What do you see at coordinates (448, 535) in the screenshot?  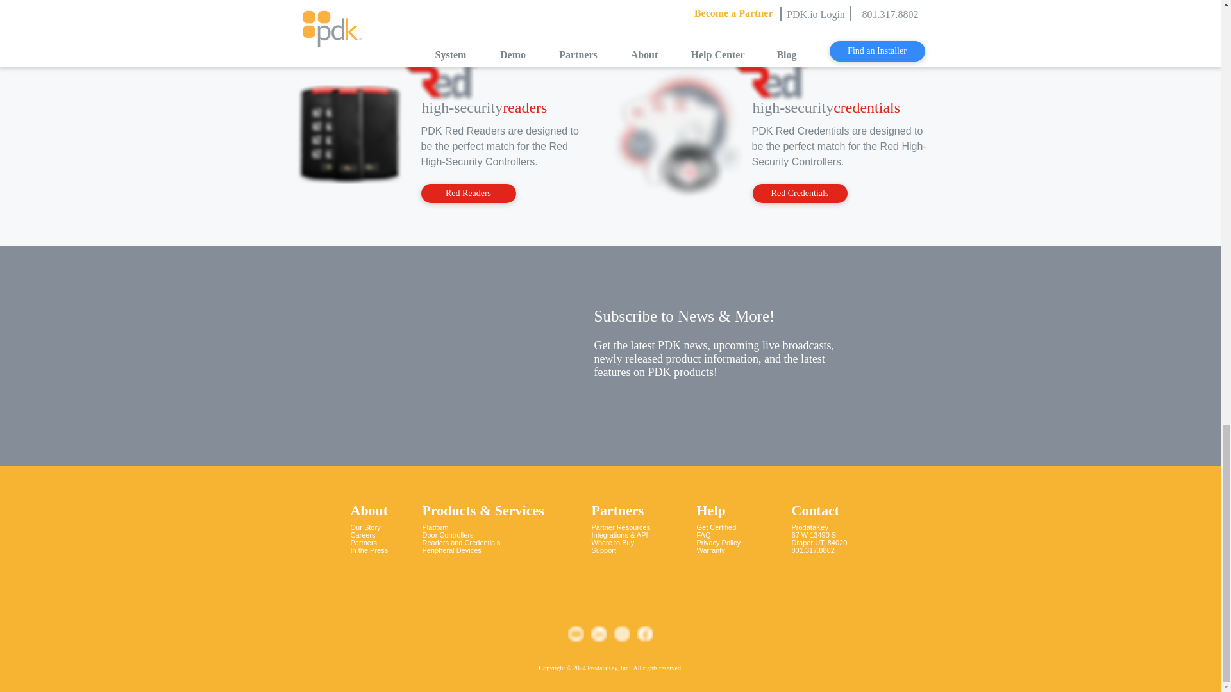 I see `Door Controllers` at bounding box center [448, 535].